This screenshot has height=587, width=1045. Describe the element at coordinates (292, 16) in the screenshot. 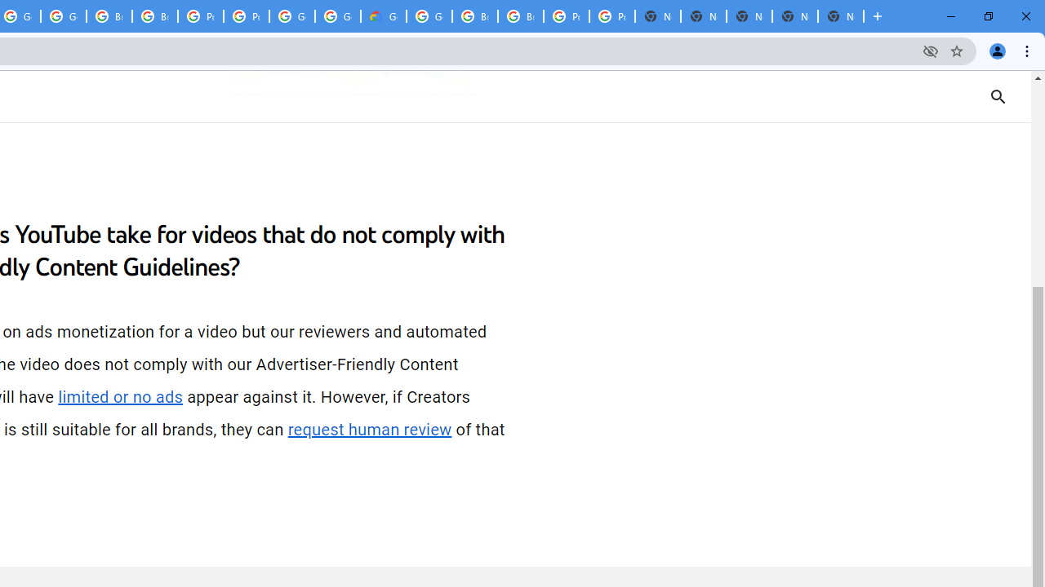

I see `Google Cloud Platform` at that location.